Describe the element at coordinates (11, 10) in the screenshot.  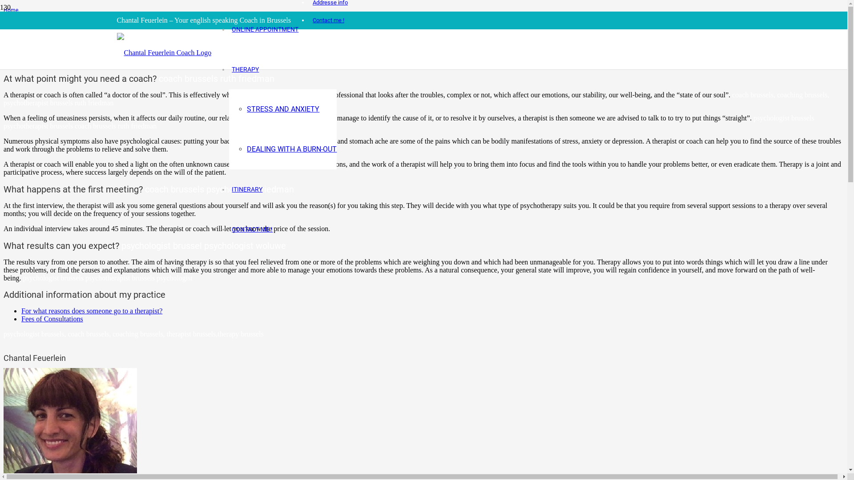
I see `Home` at that location.